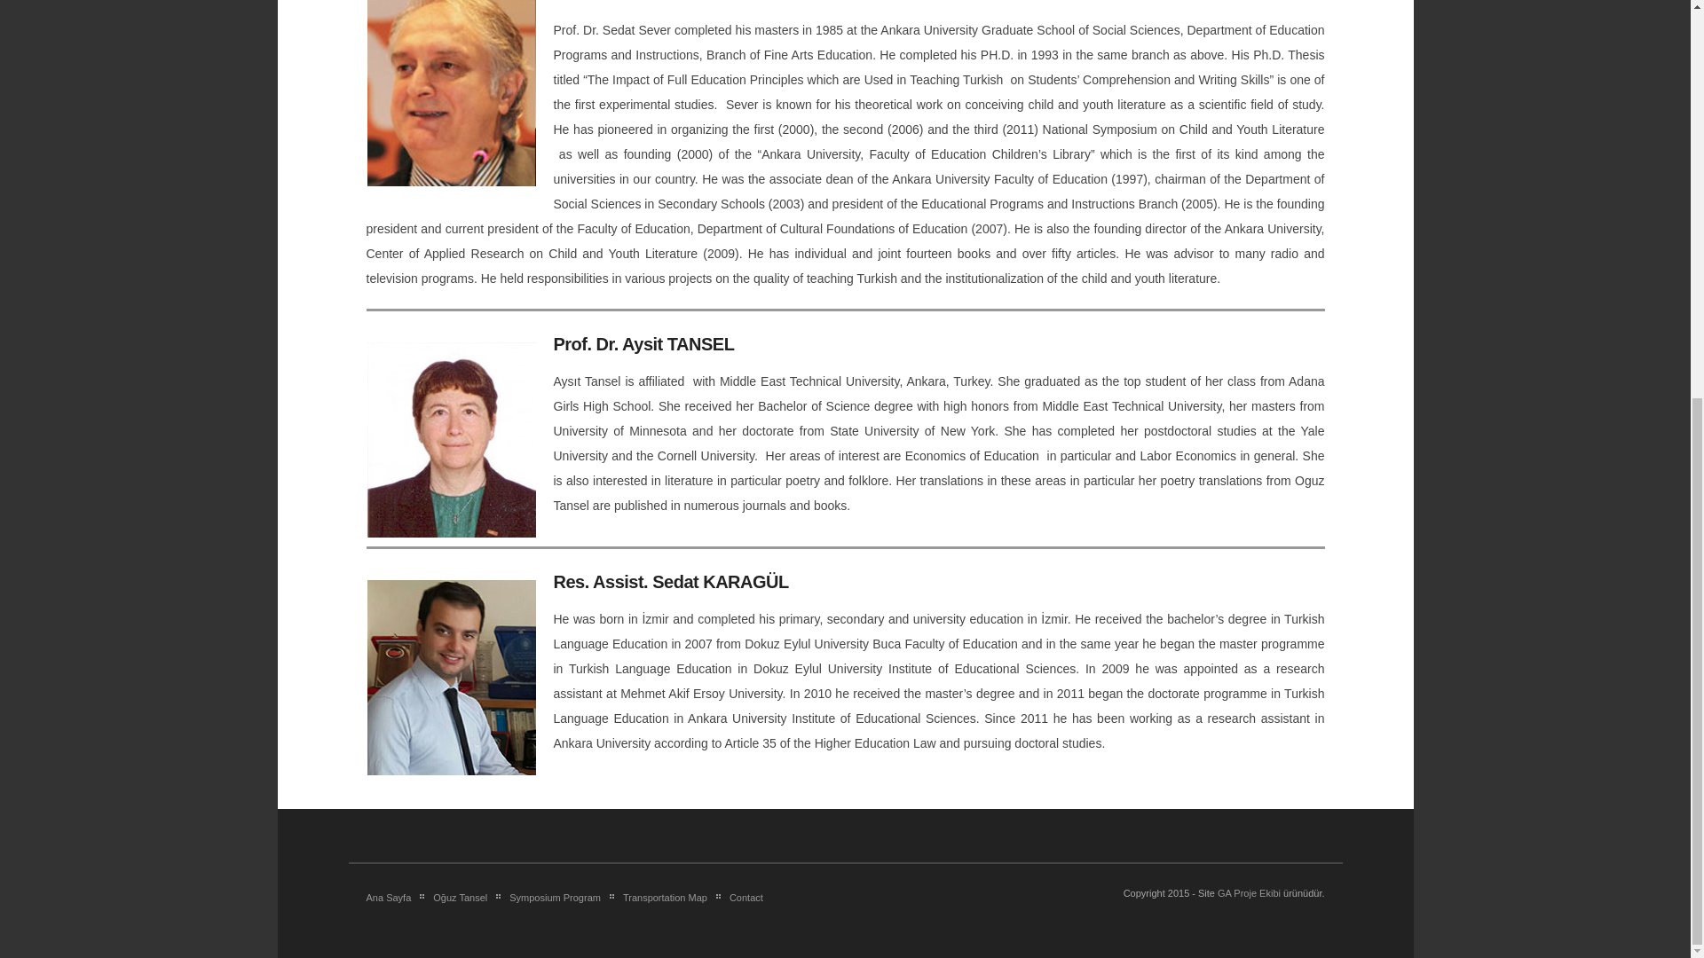 The height and width of the screenshot is (958, 1704). Describe the element at coordinates (392, 898) in the screenshot. I see `Ana Sayfa` at that location.